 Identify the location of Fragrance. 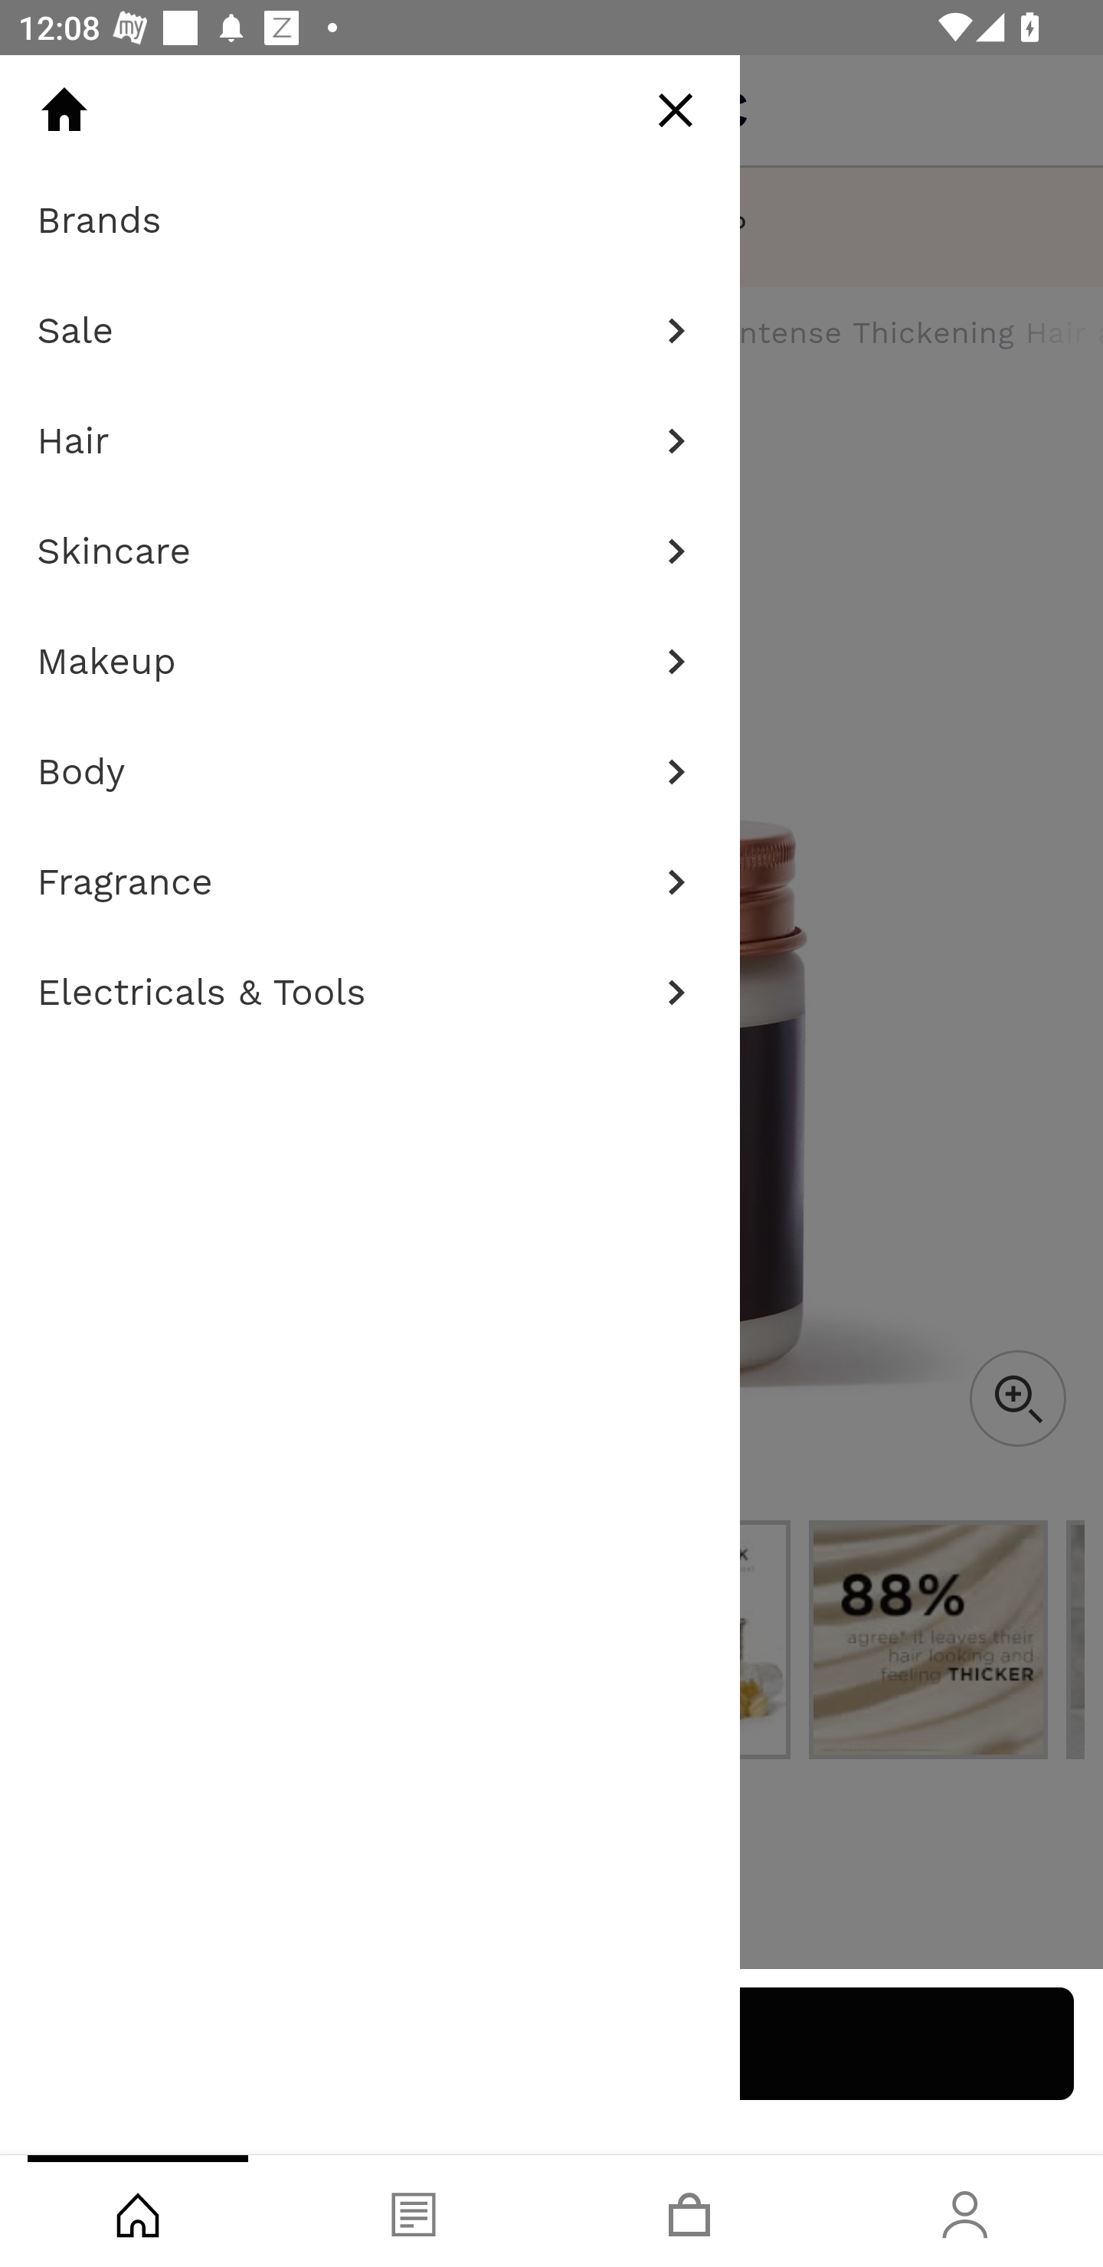
(370, 882).